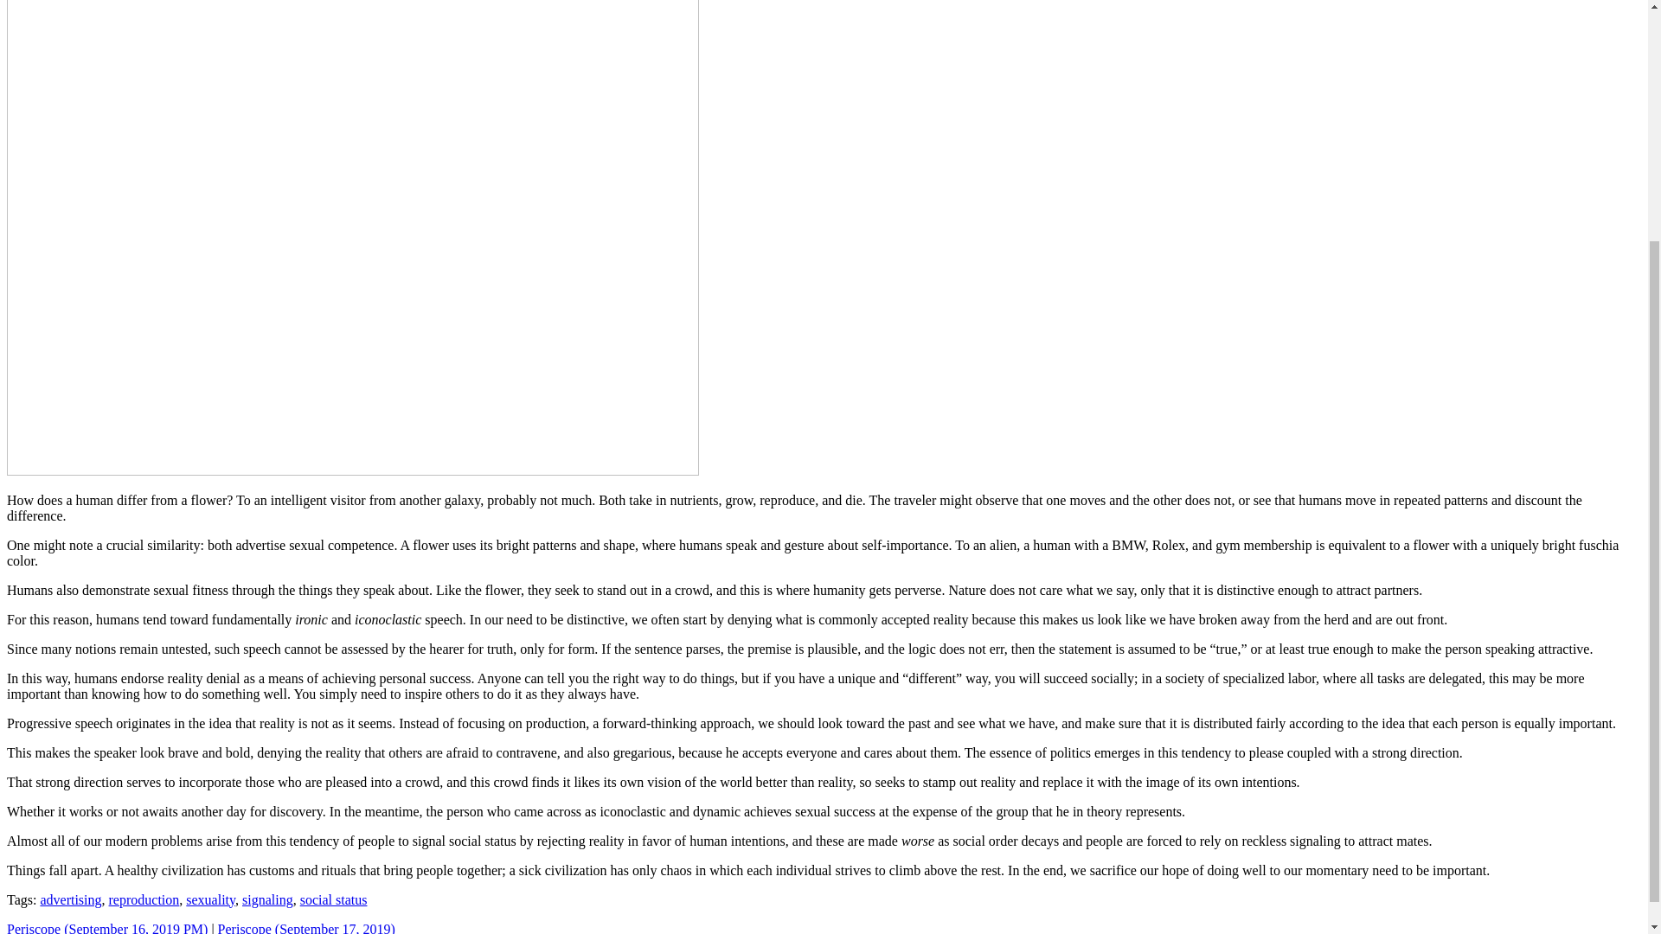  Describe the element at coordinates (268, 899) in the screenshot. I see `signaling` at that location.